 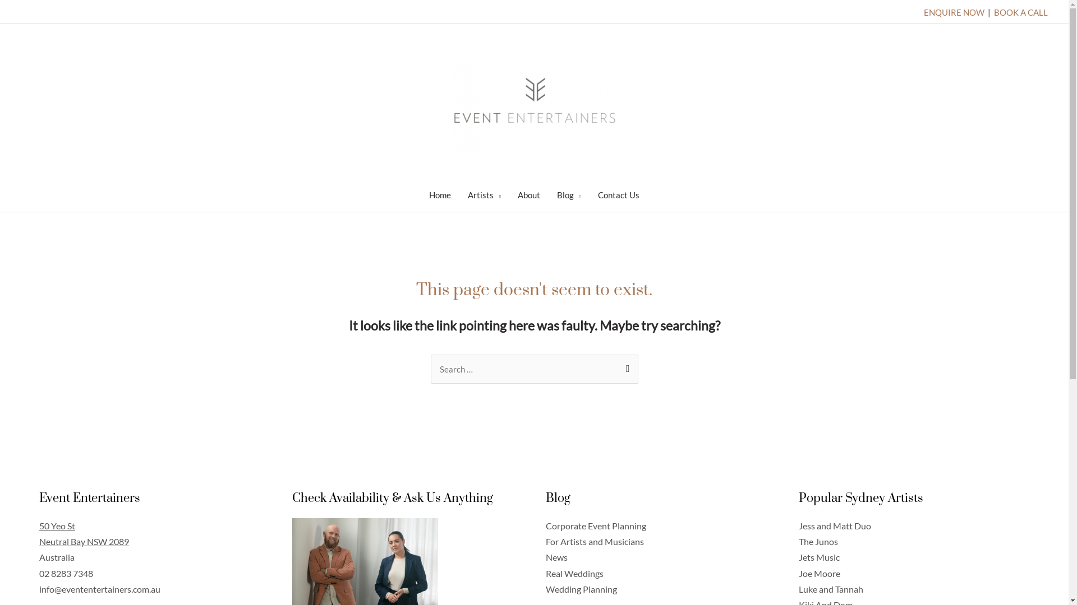 What do you see at coordinates (625, 366) in the screenshot?
I see `Search` at bounding box center [625, 366].